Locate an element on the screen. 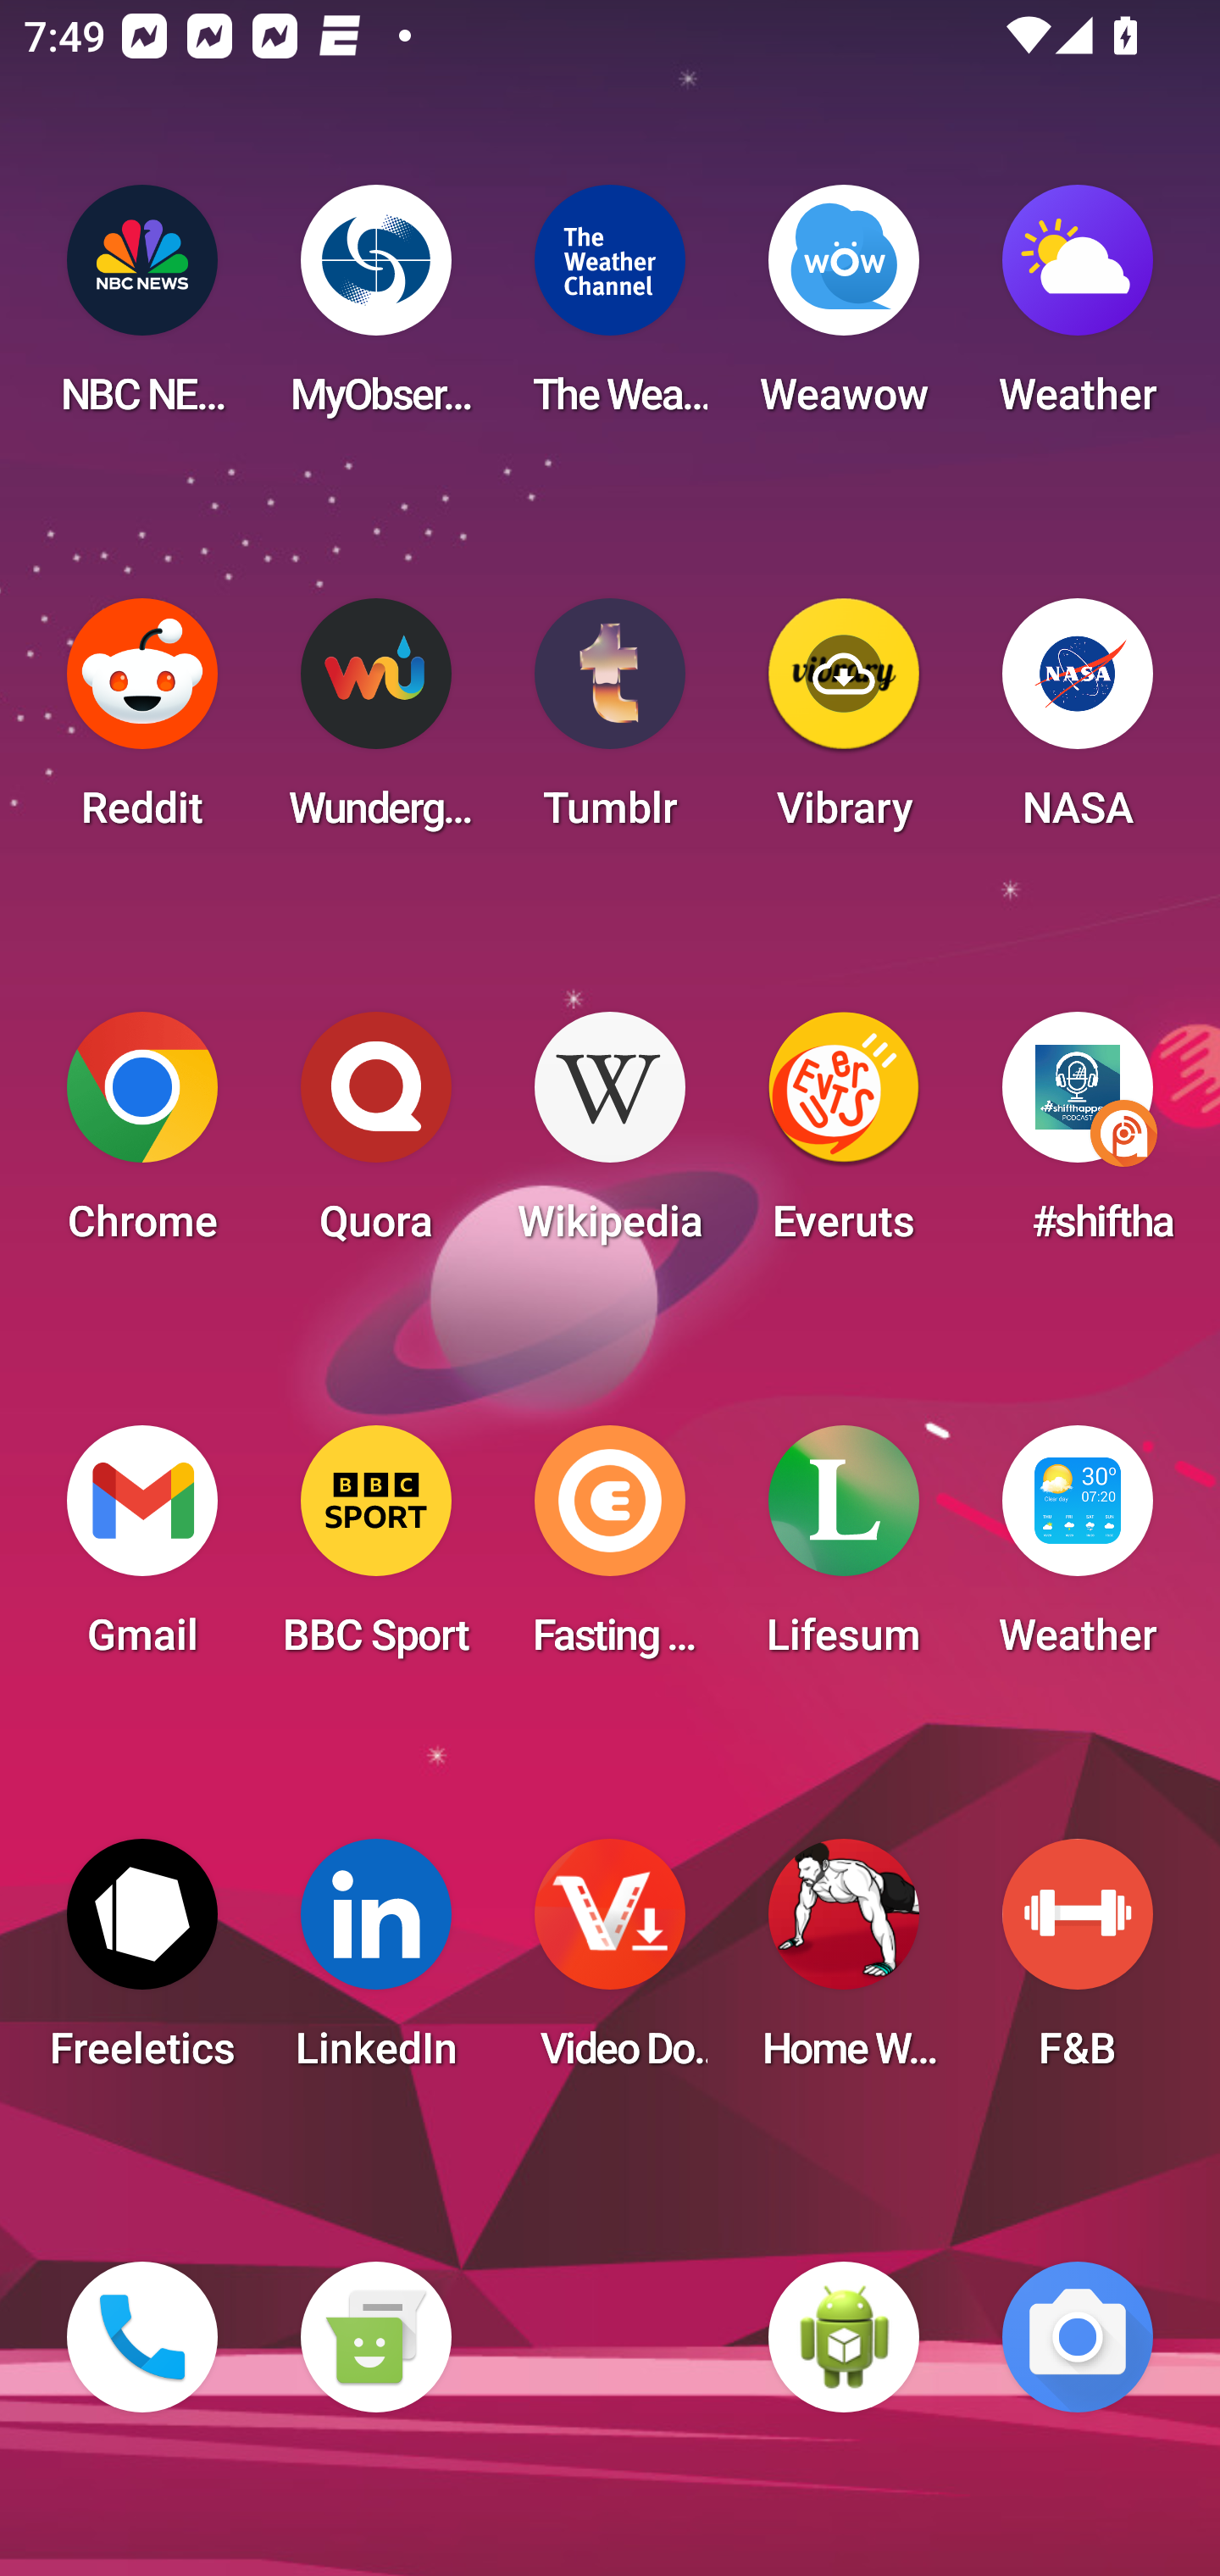 The image size is (1220, 2576). LinkedIn is located at coordinates (375, 1964).